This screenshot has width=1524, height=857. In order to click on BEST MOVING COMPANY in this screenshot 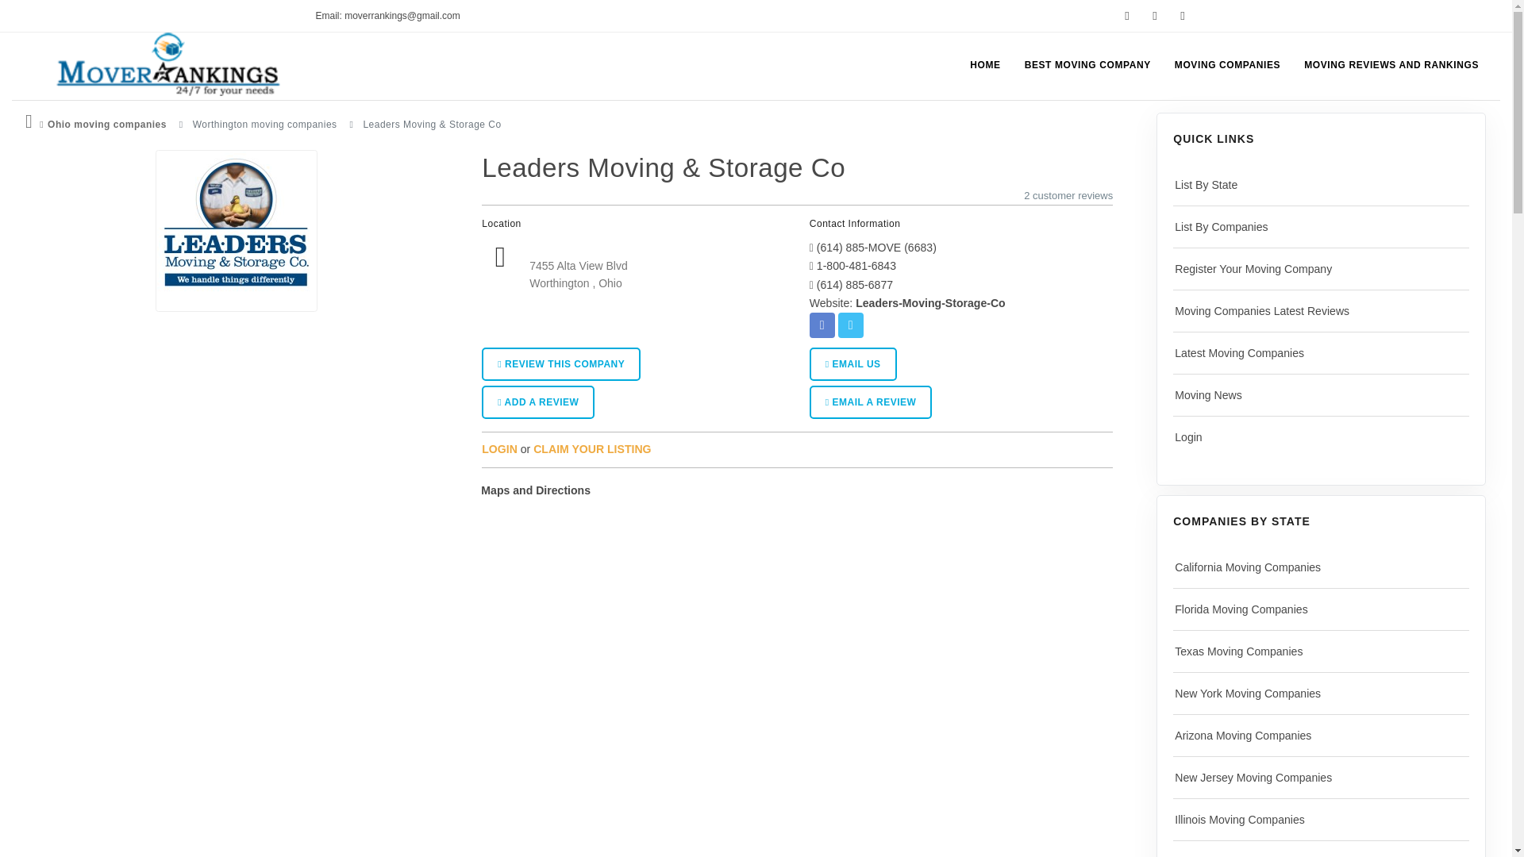, I will do `click(1087, 65)`.